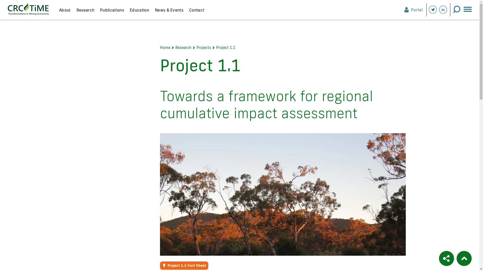 The height and width of the screenshot is (271, 483). What do you see at coordinates (169, 13) in the screenshot?
I see `News & Events` at bounding box center [169, 13].